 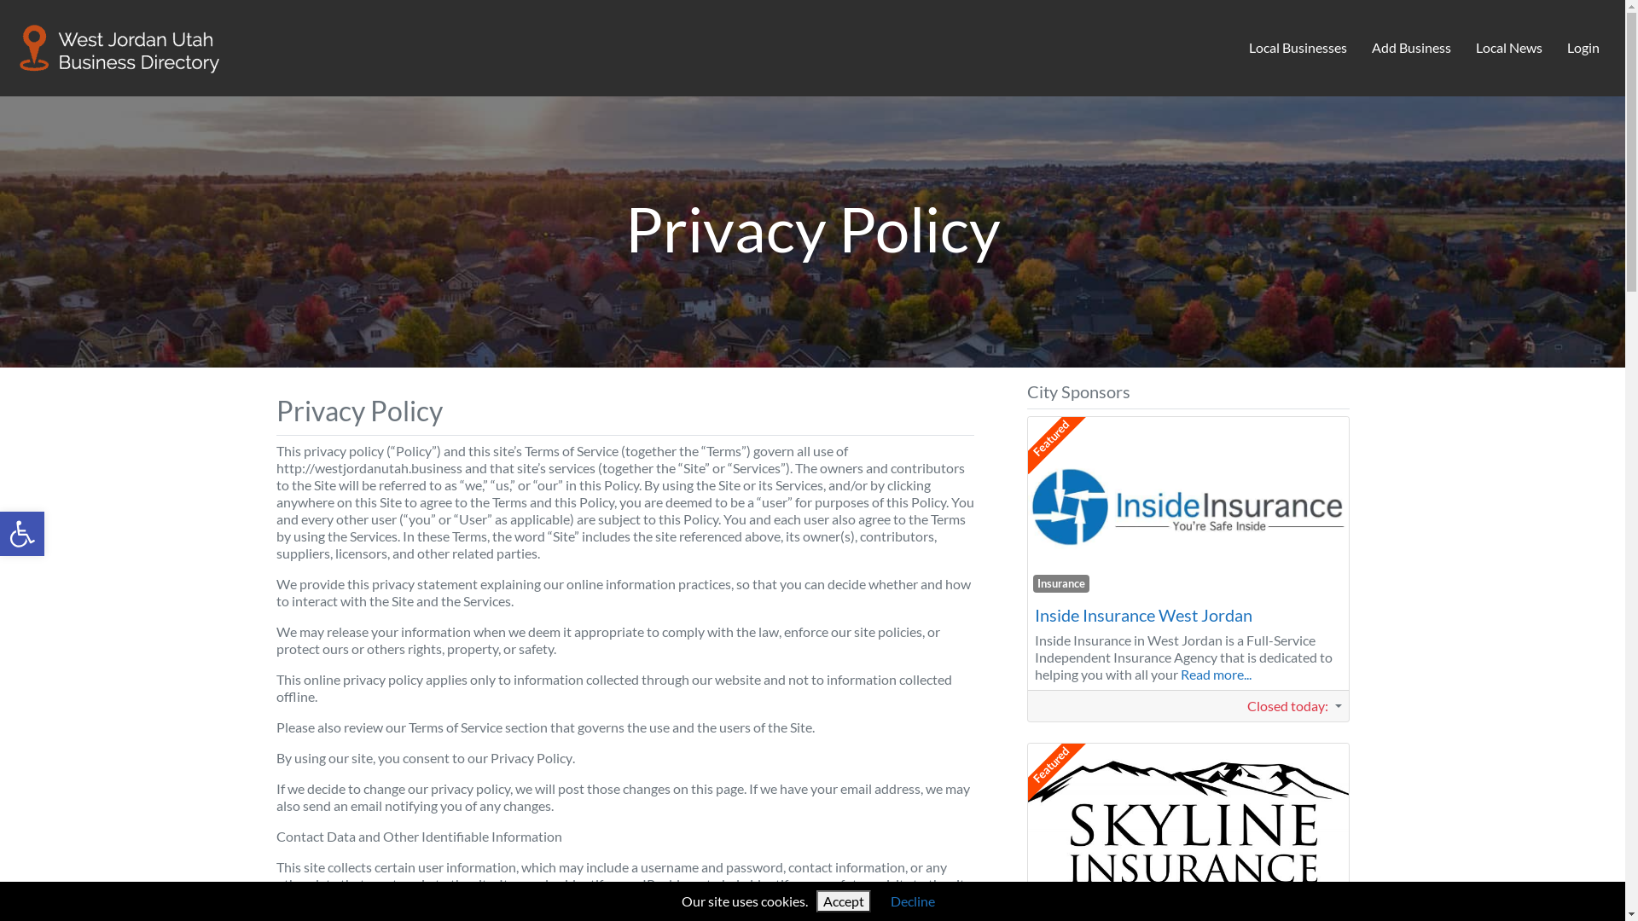 I want to click on Decline, so click(x=913, y=901).